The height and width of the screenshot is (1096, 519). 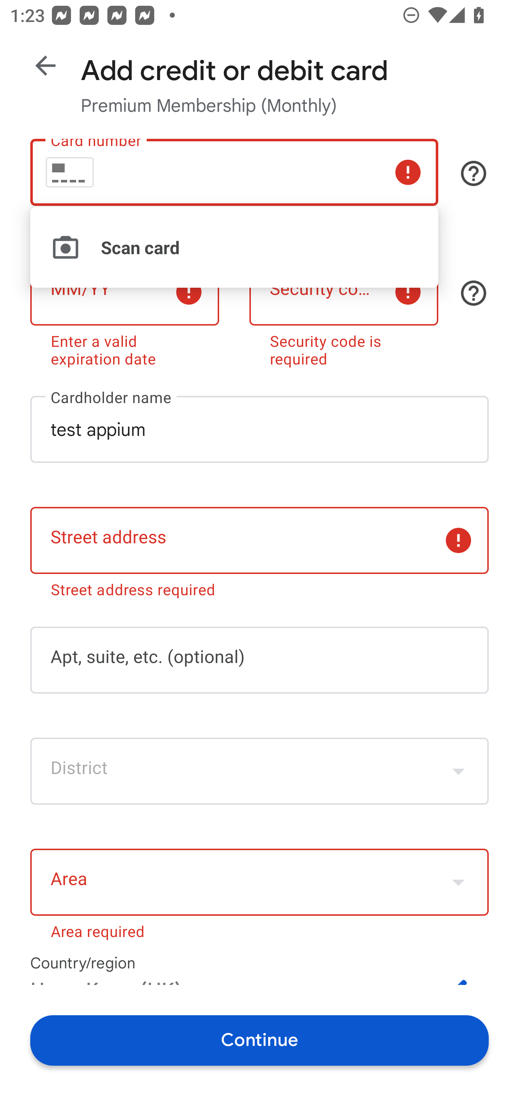 What do you see at coordinates (259, 1040) in the screenshot?
I see `Continue` at bounding box center [259, 1040].